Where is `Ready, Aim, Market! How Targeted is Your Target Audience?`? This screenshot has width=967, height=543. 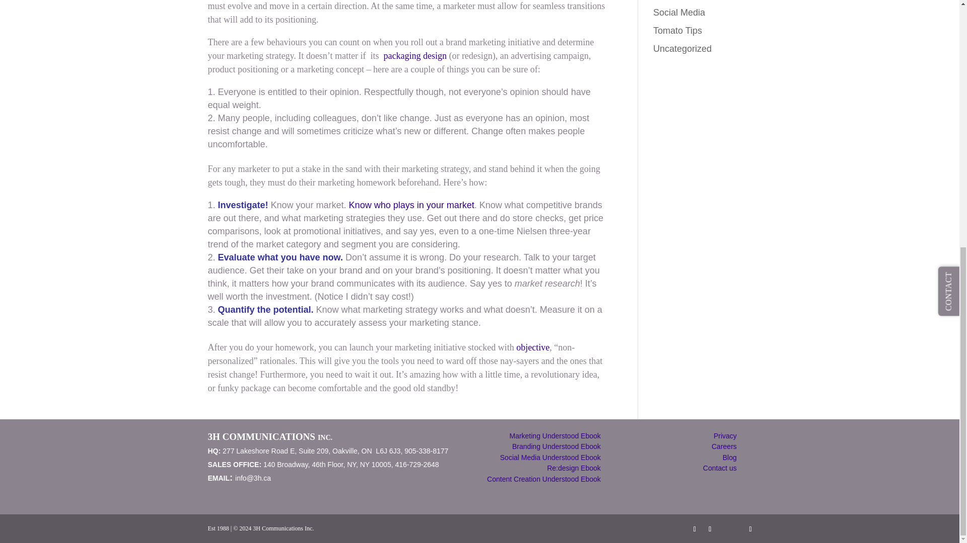 Ready, Aim, Market! How Targeted is Your Target Audience? is located at coordinates (412, 205).